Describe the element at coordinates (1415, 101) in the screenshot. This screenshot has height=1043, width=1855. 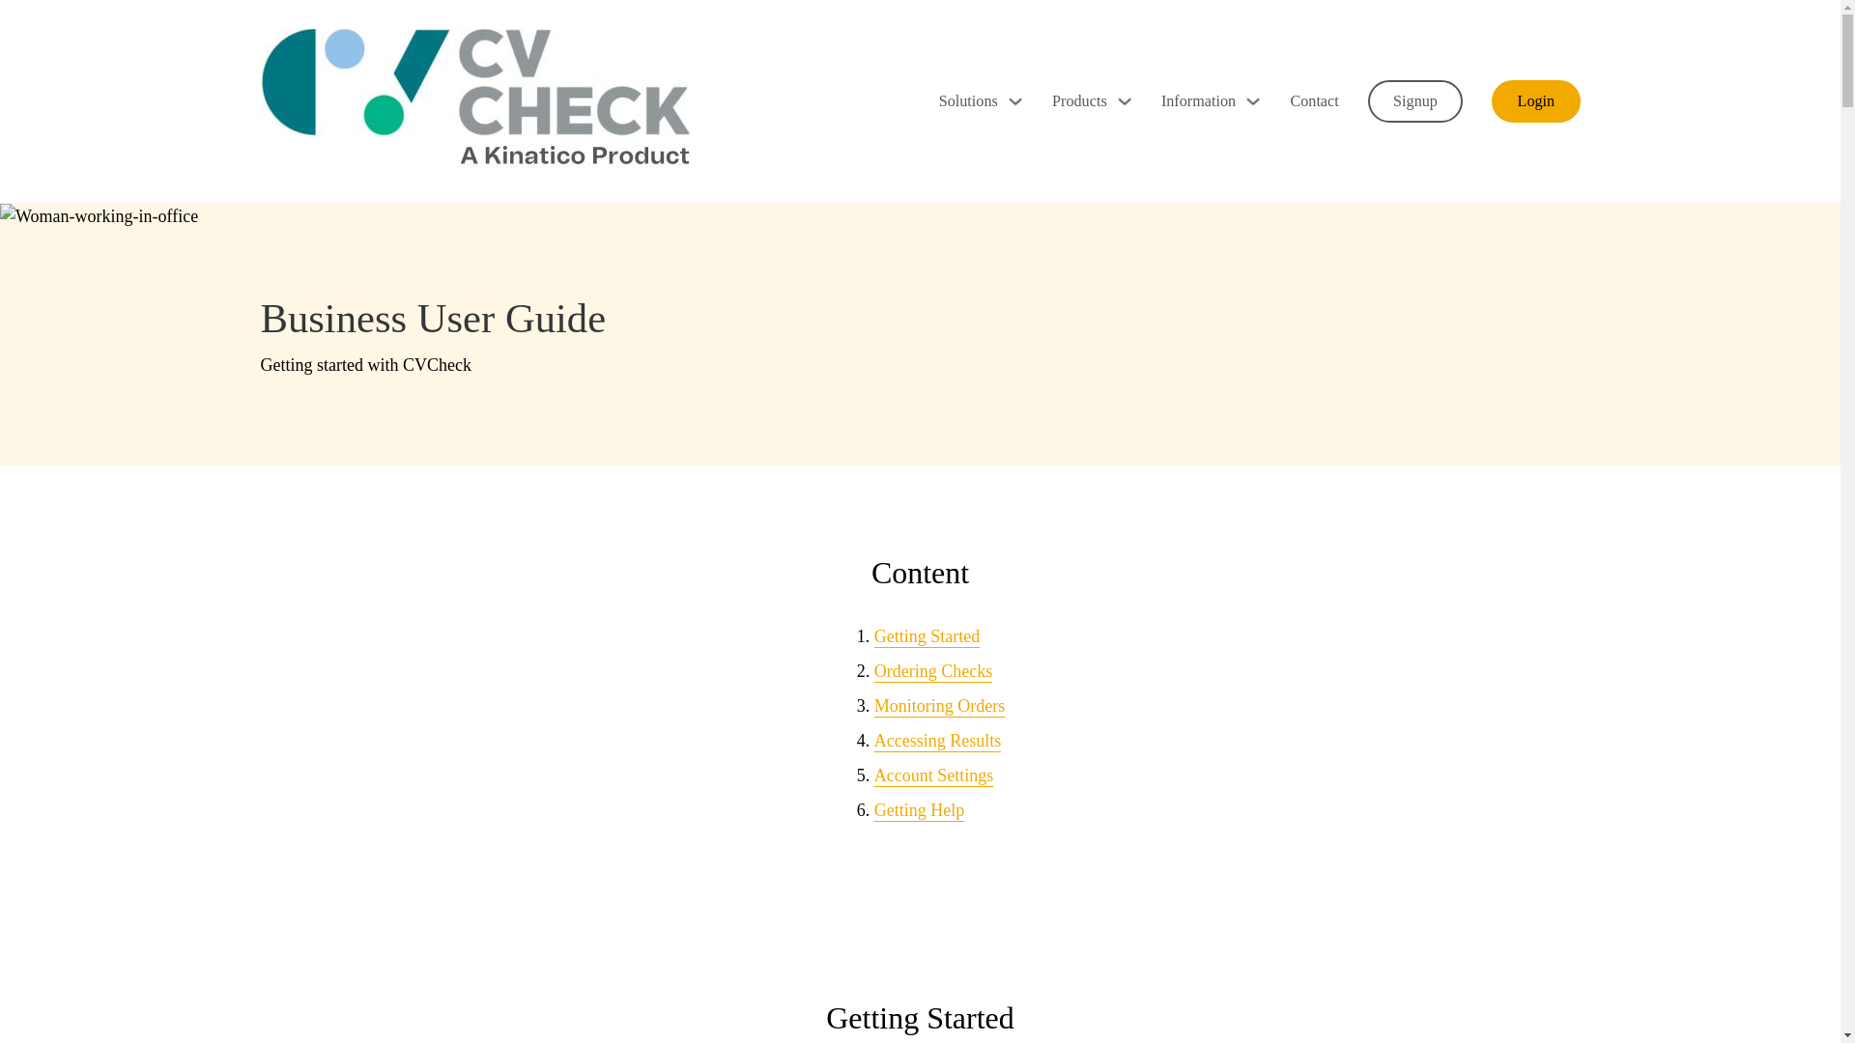
I see `Signup` at that location.